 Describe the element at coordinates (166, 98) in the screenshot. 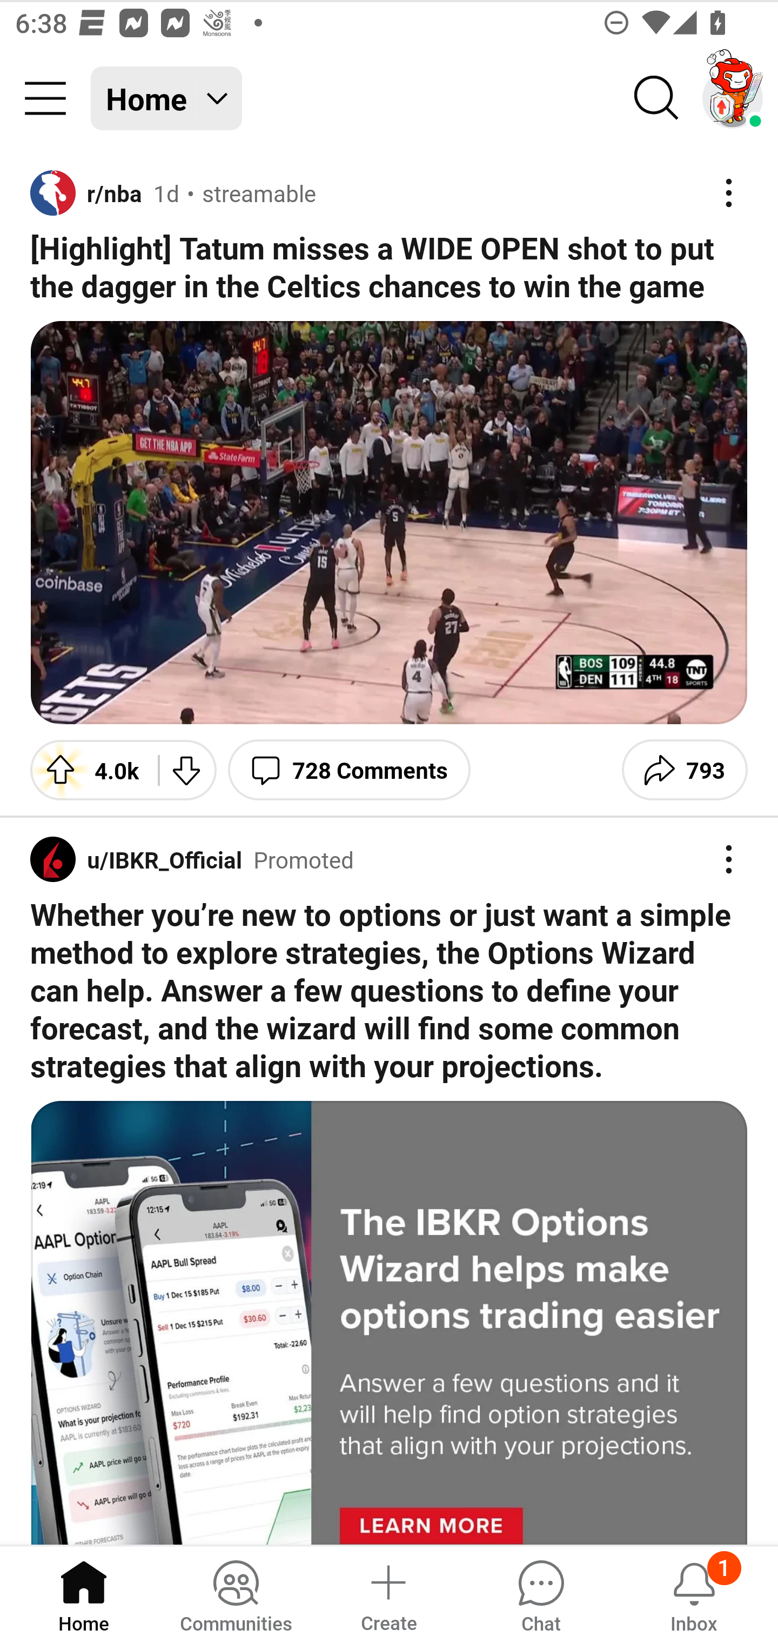

I see `Home Home feed` at that location.